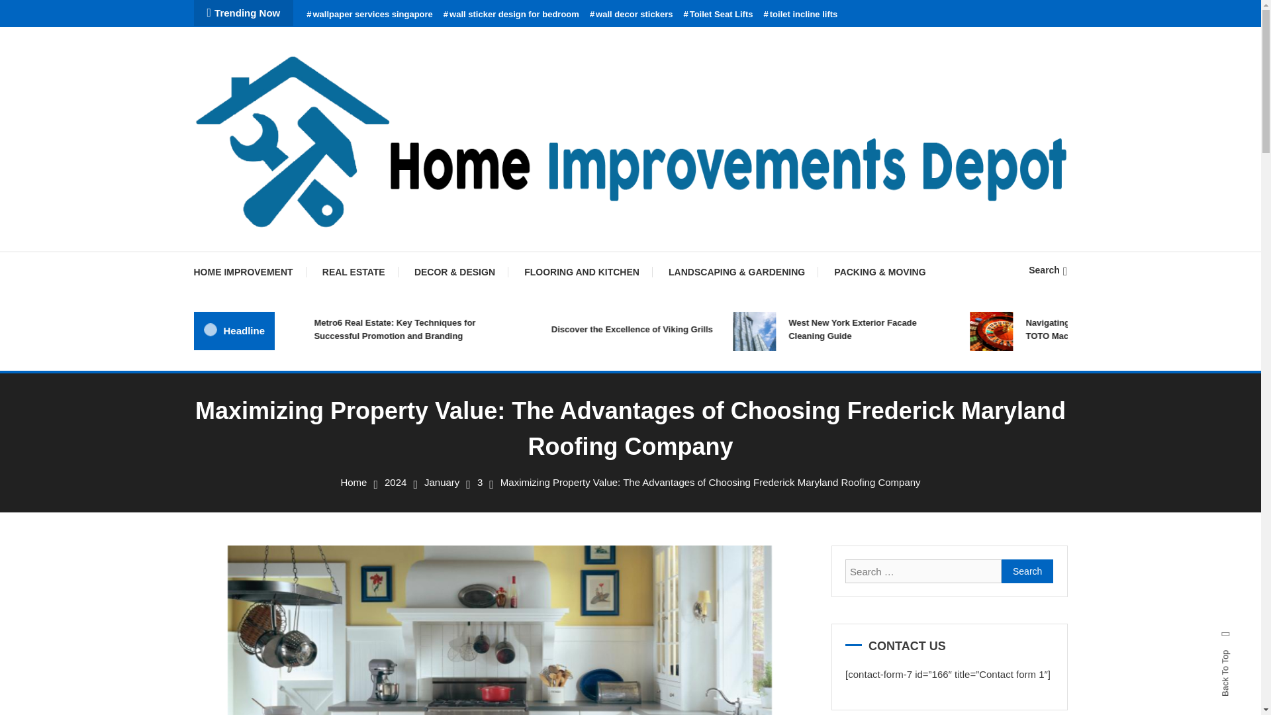 Image resolution: width=1271 pixels, height=715 pixels. What do you see at coordinates (353, 271) in the screenshot?
I see `REAL ESTATE` at bounding box center [353, 271].